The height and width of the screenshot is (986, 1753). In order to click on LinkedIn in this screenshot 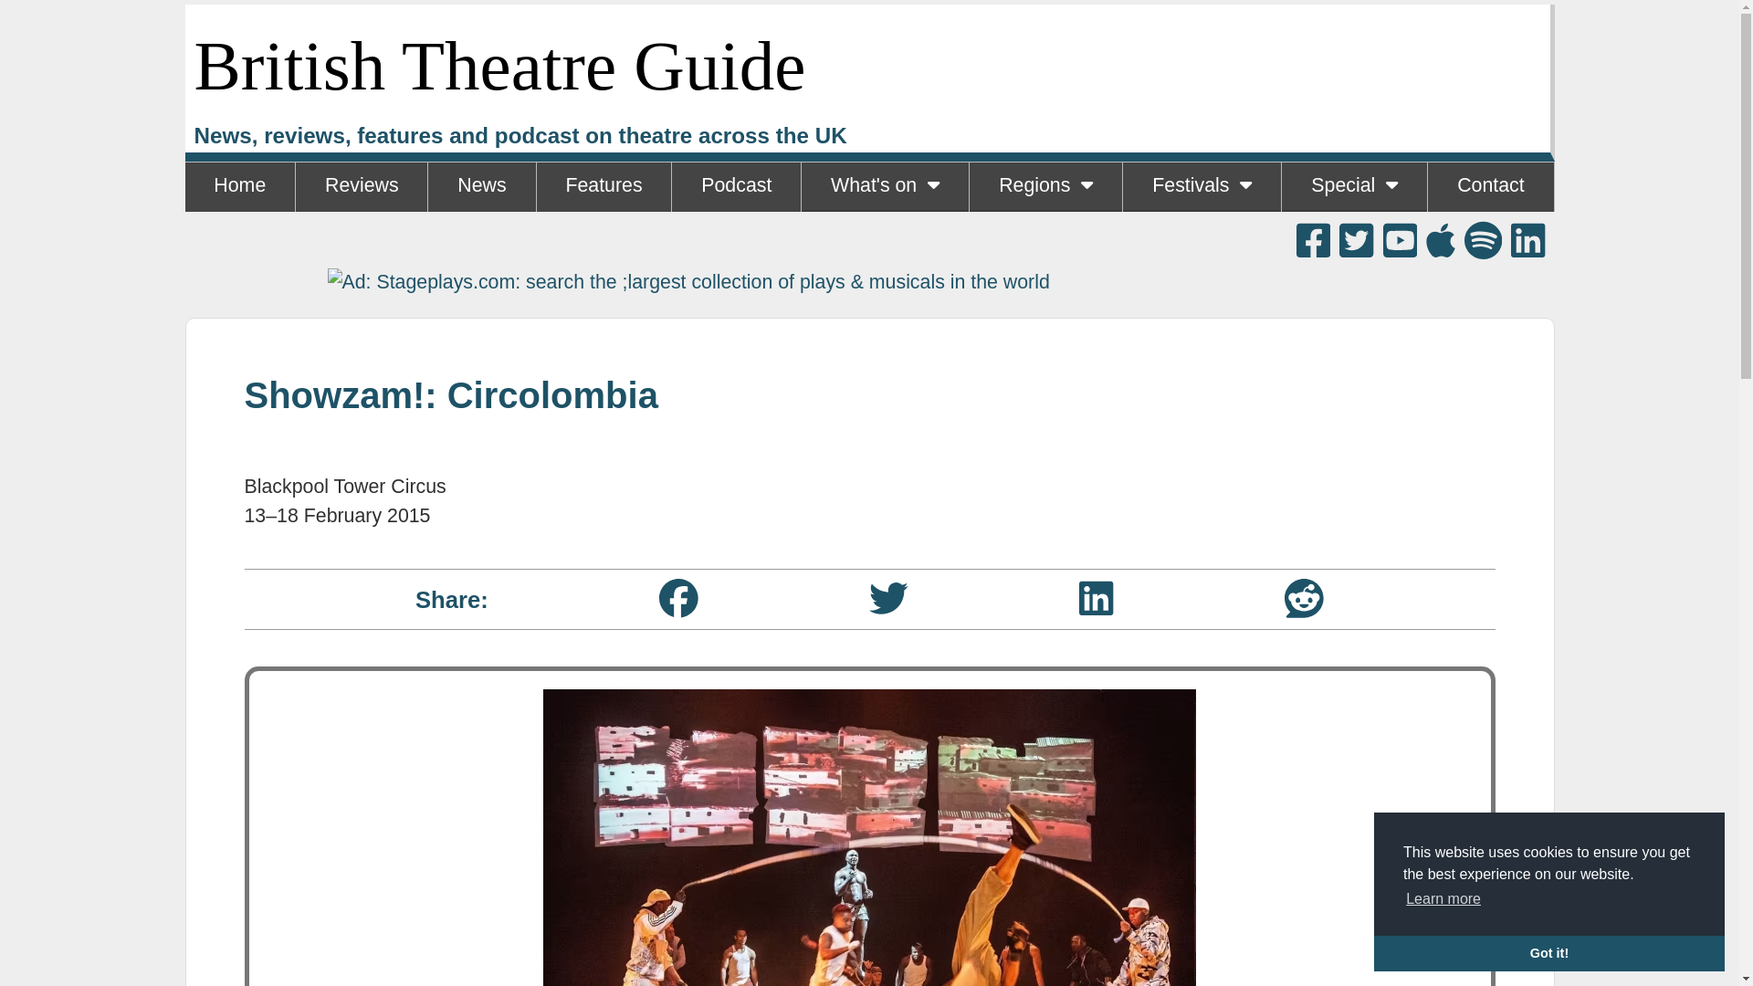, I will do `click(1096, 598)`.